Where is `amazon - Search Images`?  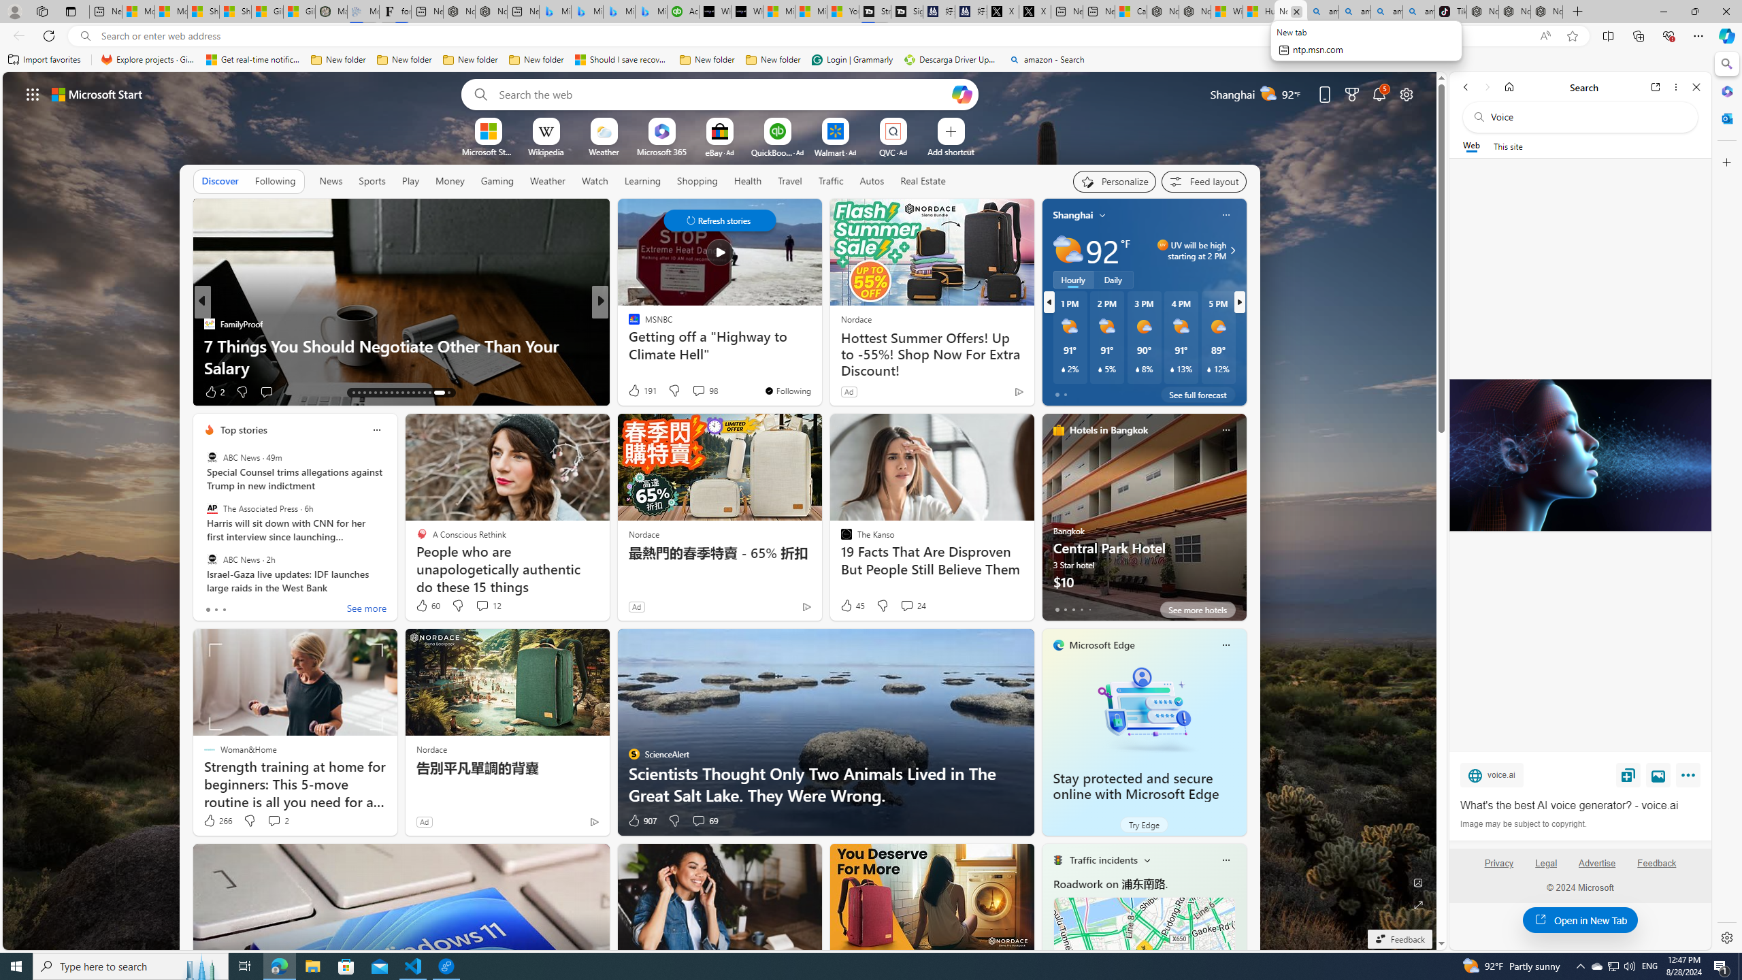
amazon - Search Images is located at coordinates (1419, 12).